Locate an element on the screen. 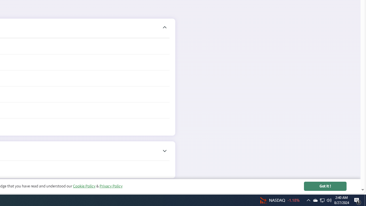 The image size is (366, 206). Cookie Policy is located at coordinates (84, 186).